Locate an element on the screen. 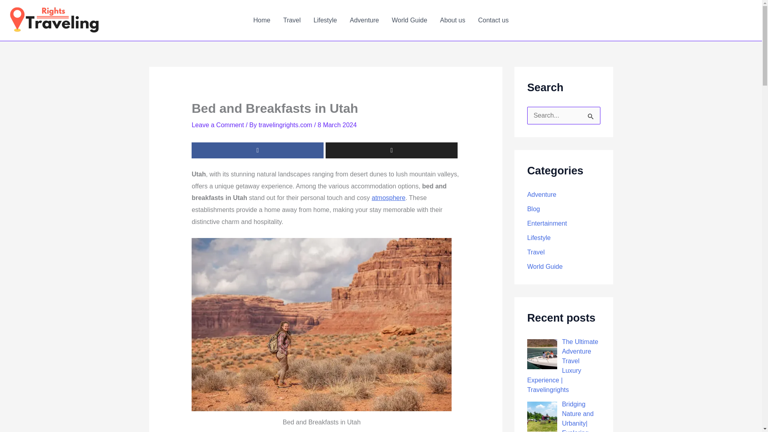  View all posts by travelingrights.com is located at coordinates (286, 125).